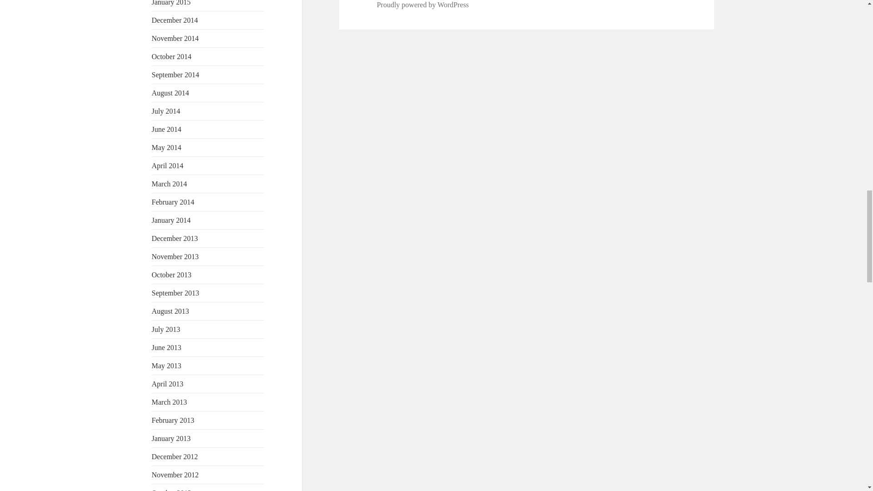 The width and height of the screenshot is (873, 491). Describe the element at coordinates (175, 20) in the screenshot. I see `December 2014` at that location.